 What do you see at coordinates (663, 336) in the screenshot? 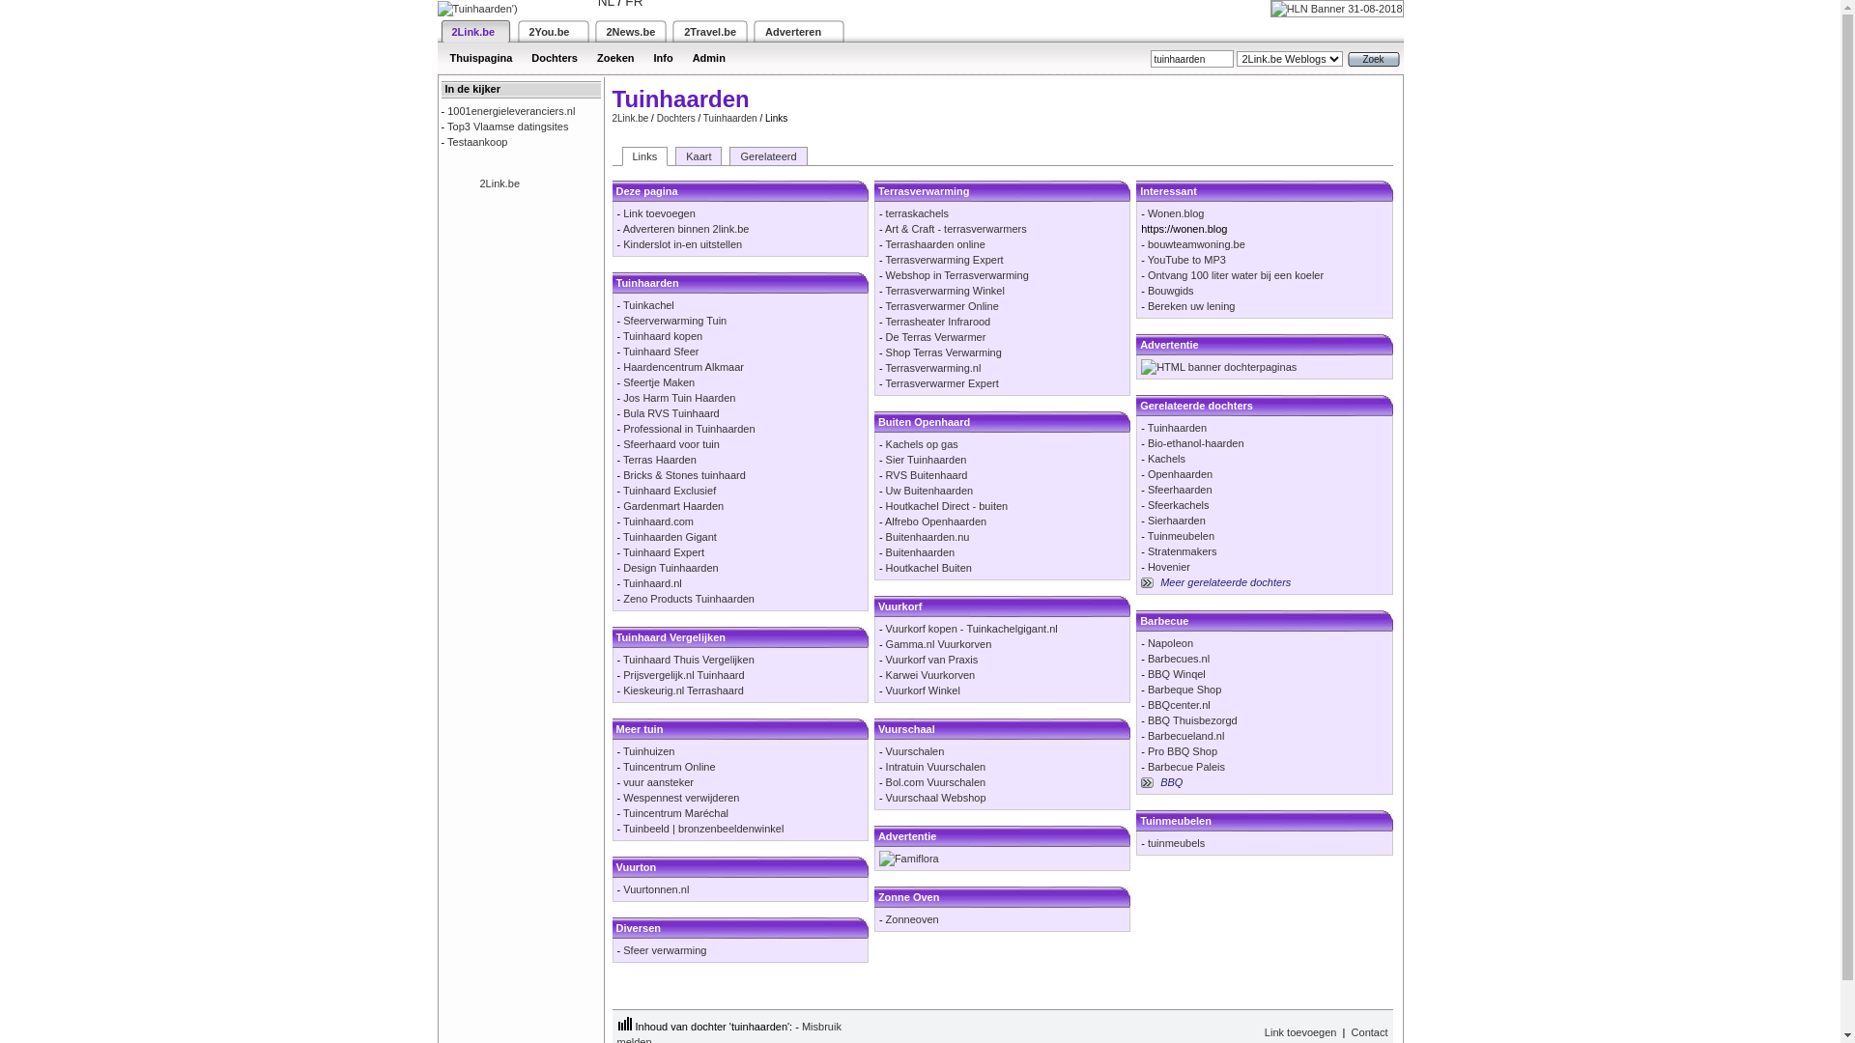
I see `Tuinhaard kopen` at bounding box center [663, 336].